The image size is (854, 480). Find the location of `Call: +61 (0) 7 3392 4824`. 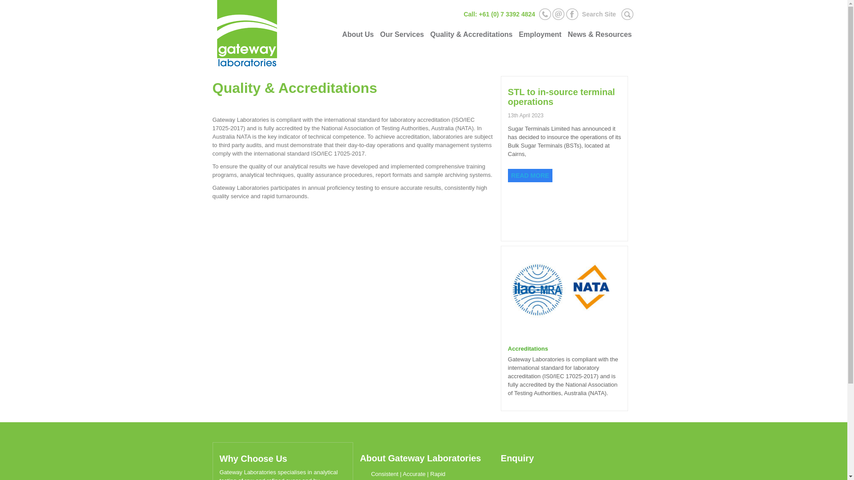

Call: +61 (0) 7 3392 4824 is located at coordinates (499, 14).